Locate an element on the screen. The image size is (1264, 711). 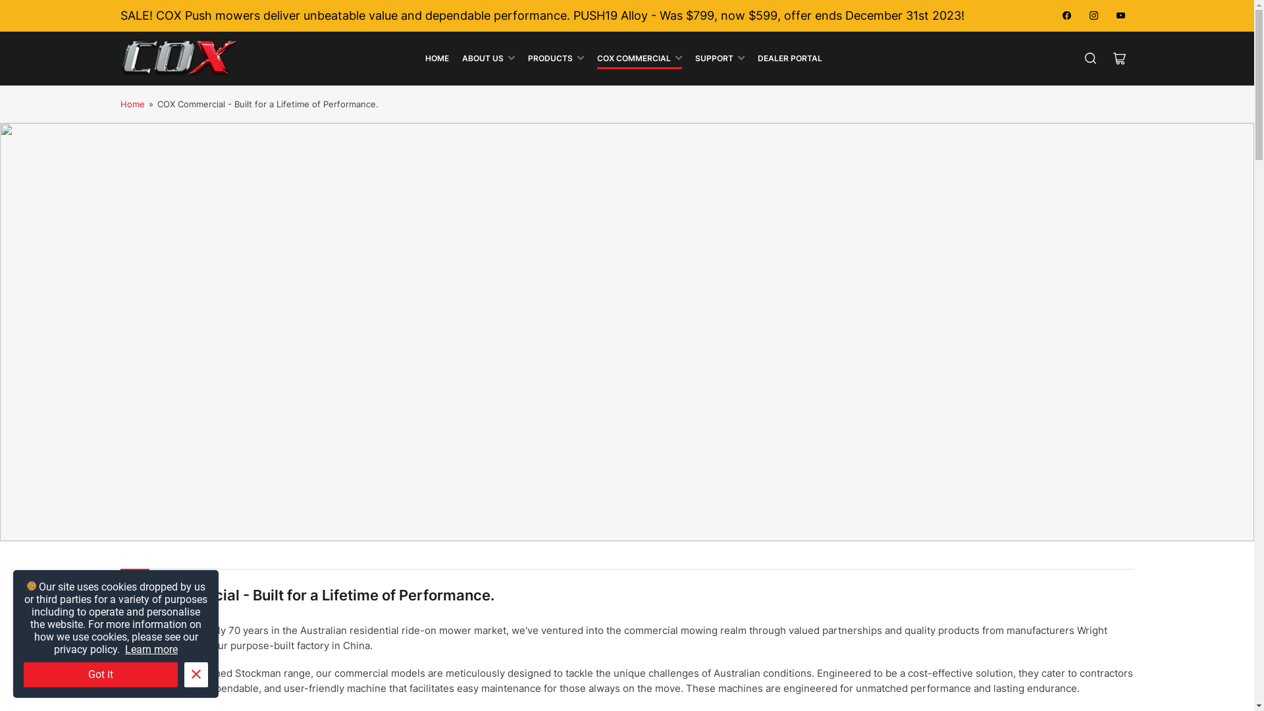
Open mini cart is located at coordinates (1119, 58).